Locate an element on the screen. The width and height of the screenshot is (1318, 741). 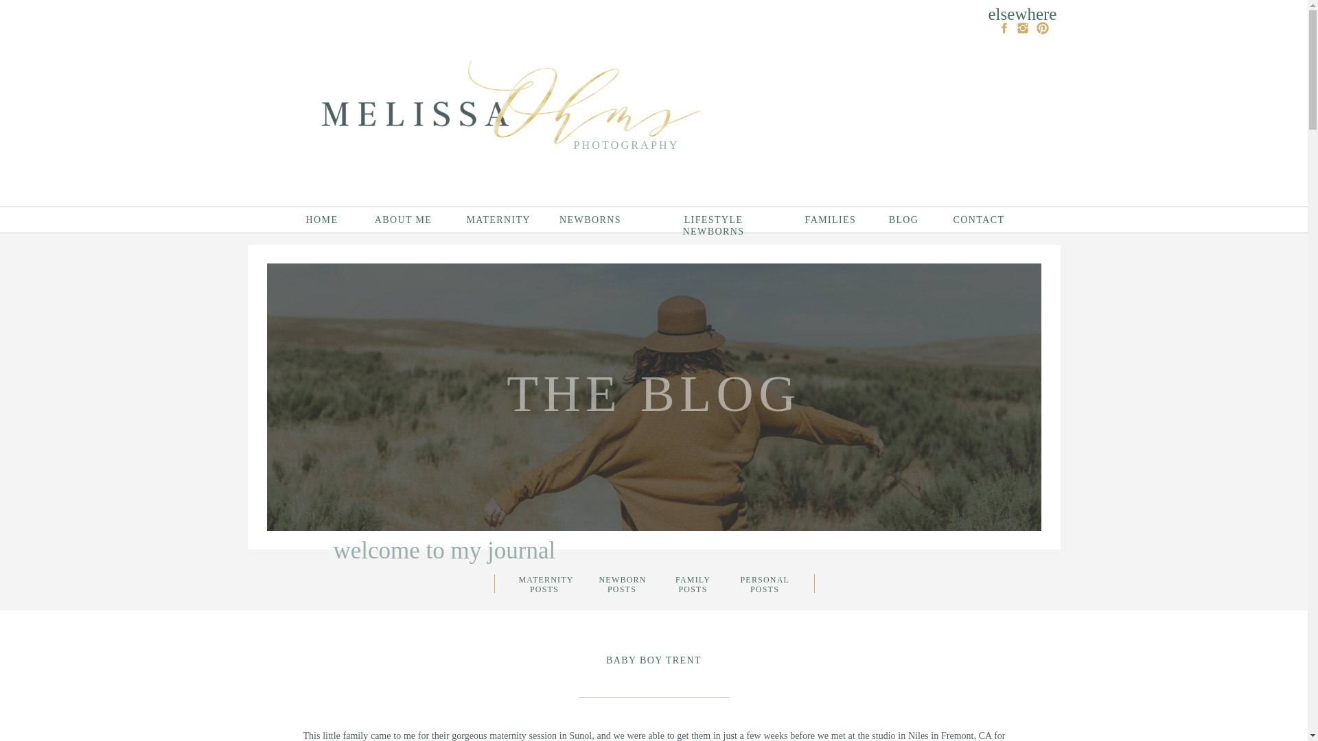
NEWBORNS is located at coordinates (590, 220).